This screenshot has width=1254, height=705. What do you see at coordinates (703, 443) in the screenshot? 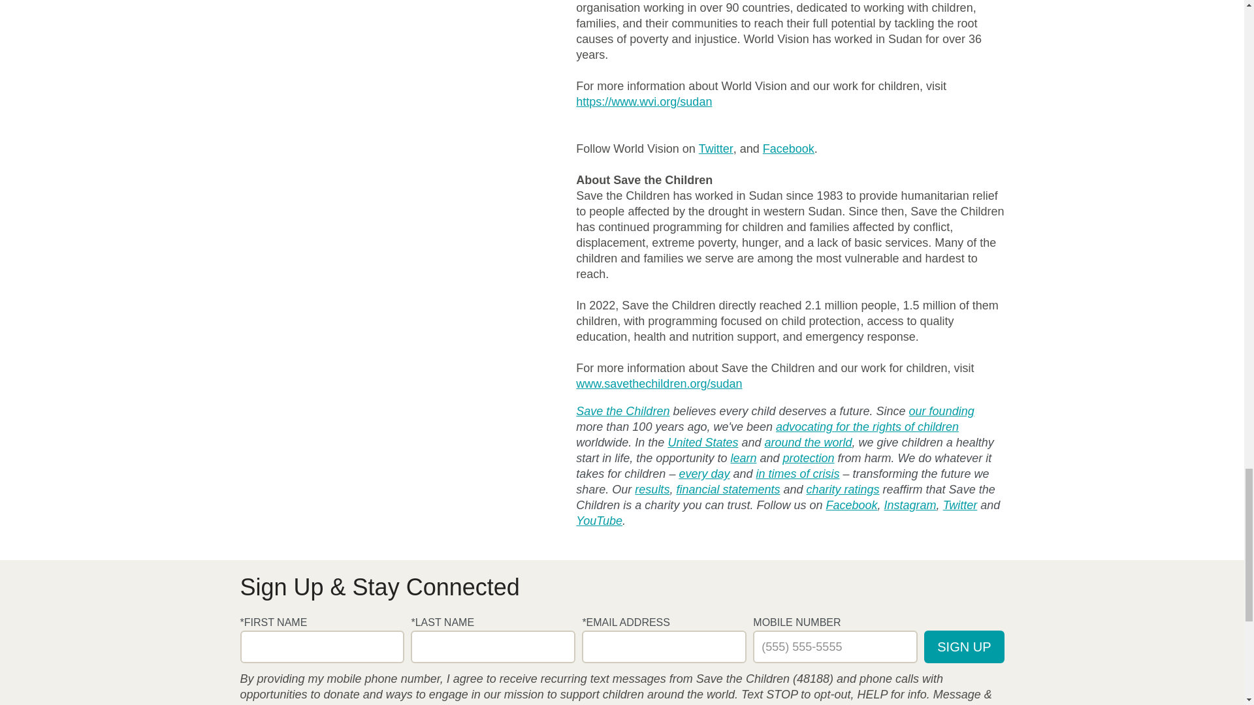
I see `Help Save Children in America` at bounding box center [703, 443].